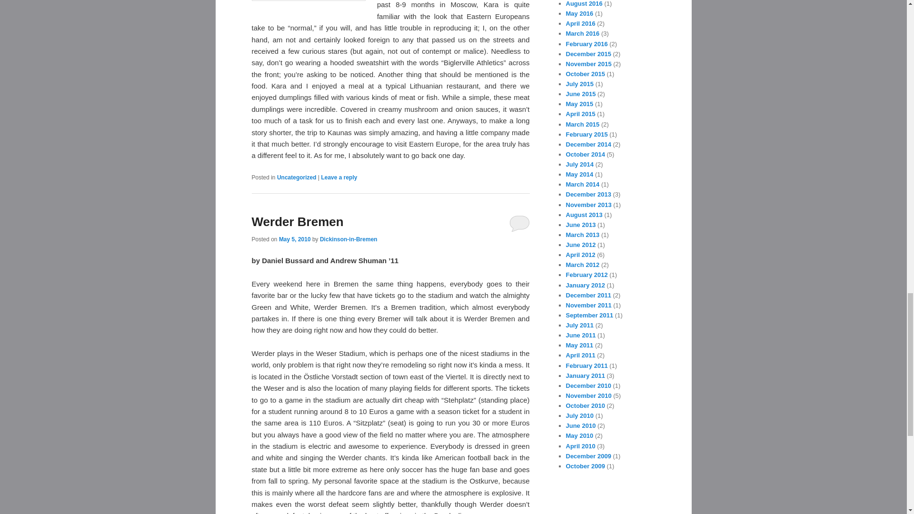 The height and width of the screenshot is (514, 914). Describe the element at coordinates (297, 222) in the screenshot. I see `Werder Bremen` at that location.